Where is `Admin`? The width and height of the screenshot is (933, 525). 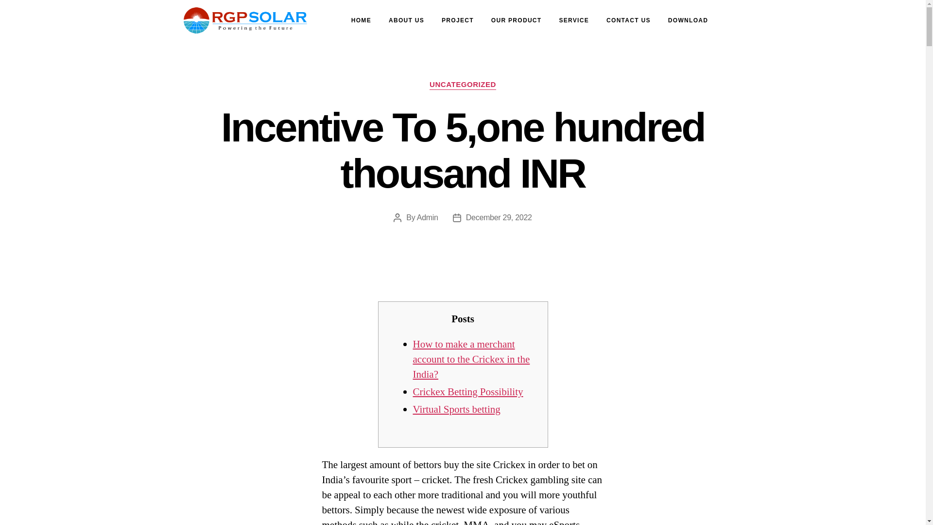
Admin is located at coordinates (428, 217).